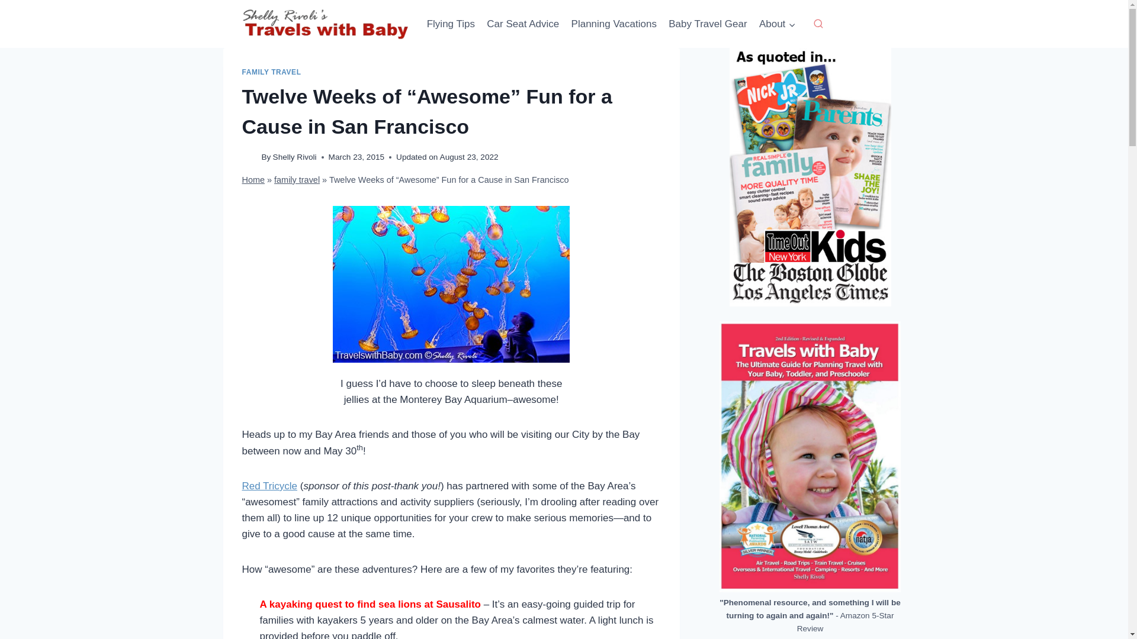 The height and width of the screenshot is (639, 1137). What do you see at coordinates (269, 486) in the screenshot?
I see `Red Tricycle` at bounding box center [269, 486].